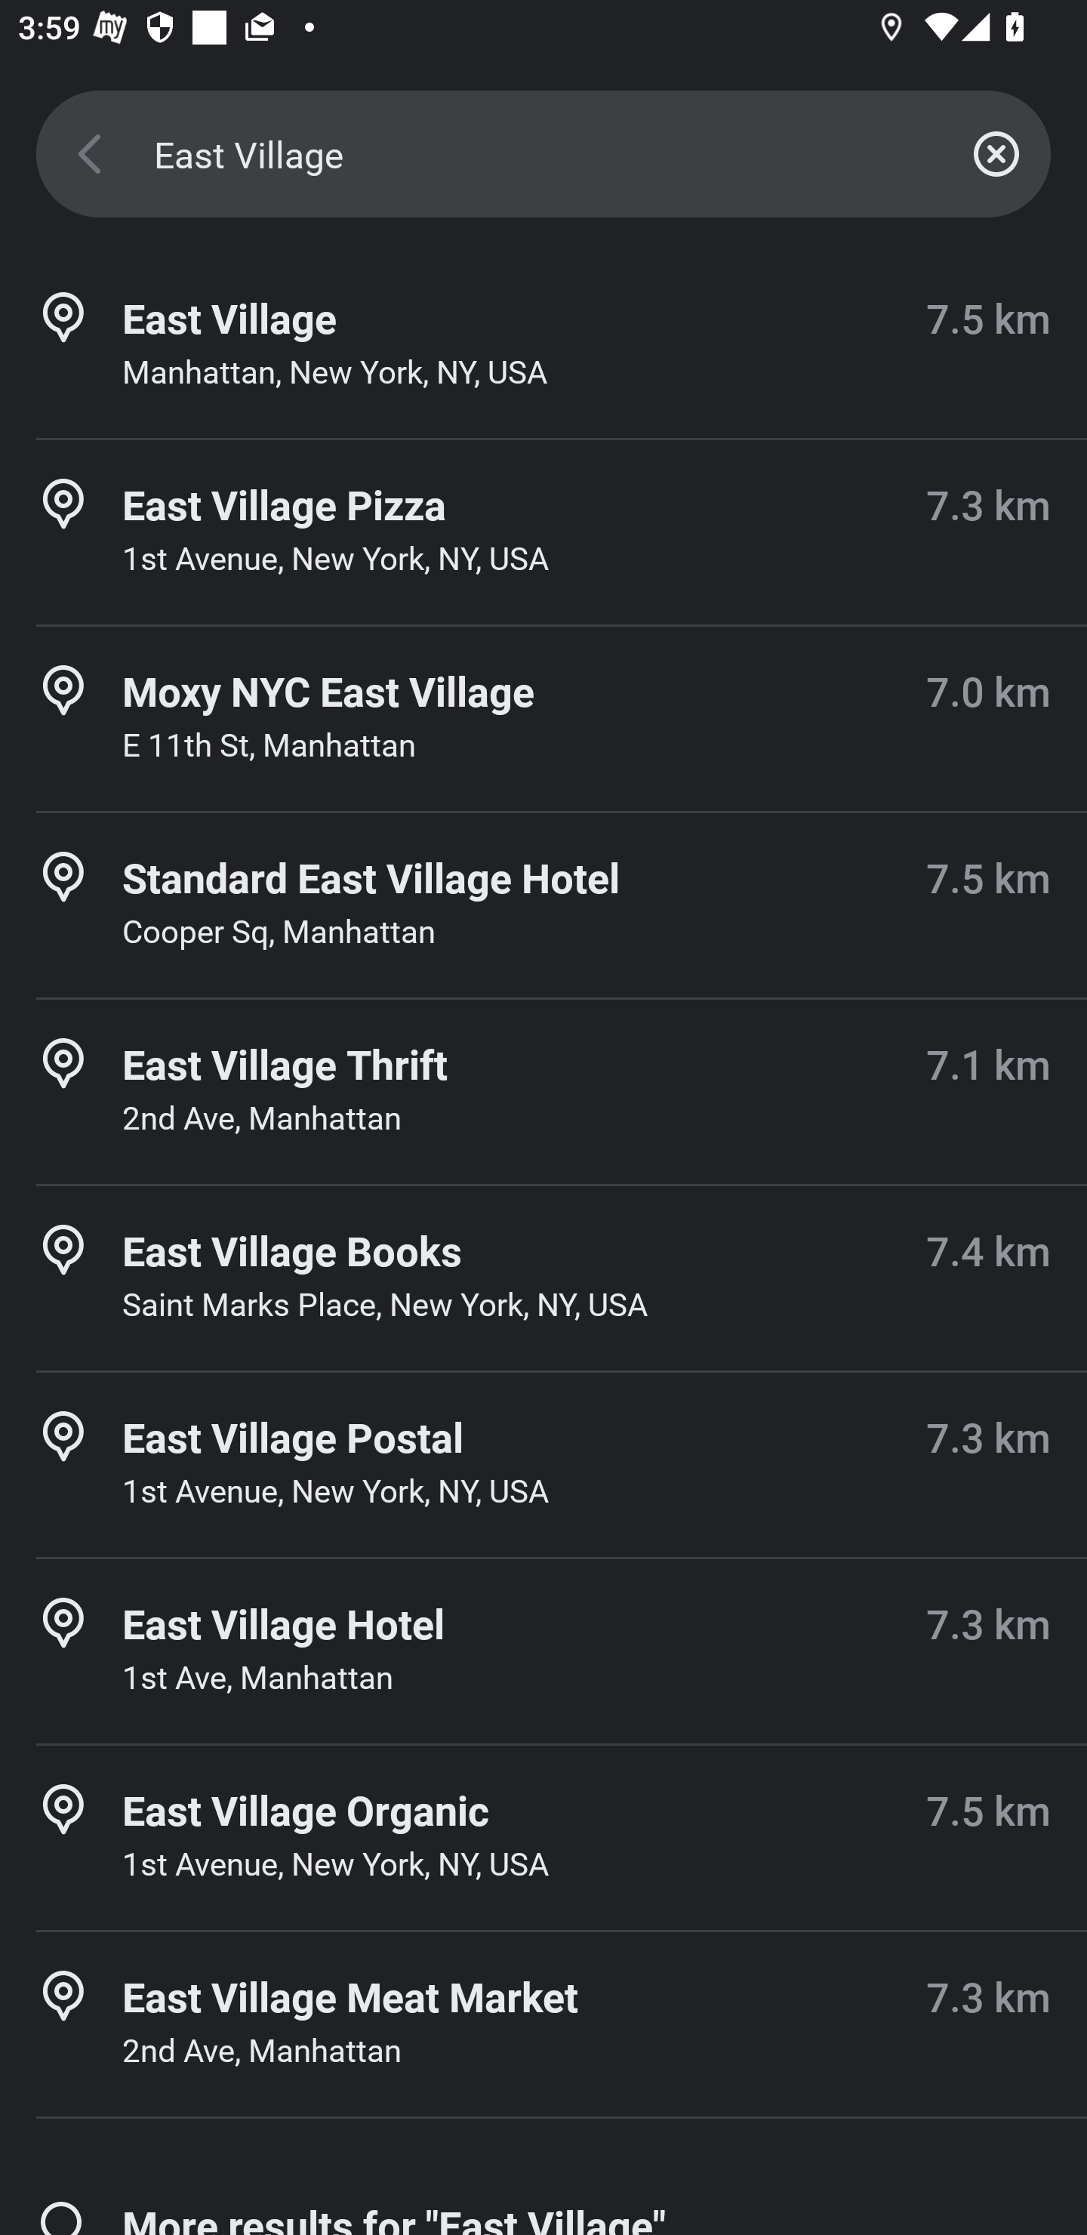 This screenshot has width=1087, height=2235. Describe the element at coordinates (543, 154) in the screenshot. I see `East Village SEARCH_SCREEN_SEARCH_FIELD` at that location.